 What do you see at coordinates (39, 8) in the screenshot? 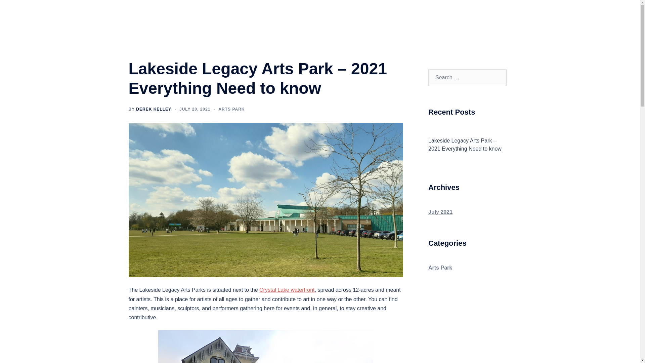
I see `Search` at bounding box center [39, 8].